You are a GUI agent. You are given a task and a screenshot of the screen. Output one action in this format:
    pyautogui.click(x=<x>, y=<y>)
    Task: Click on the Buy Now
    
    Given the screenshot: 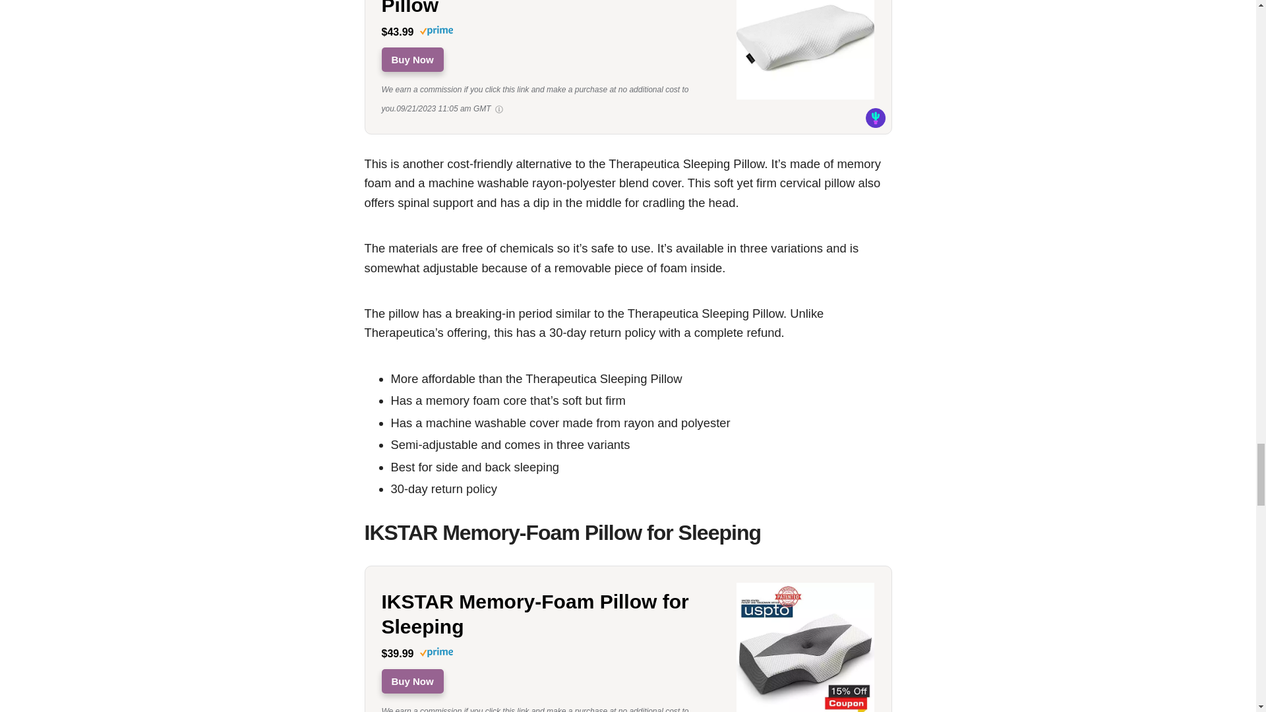 What is the action you would take?
    pyautogui.click(x=411, y=59)
    